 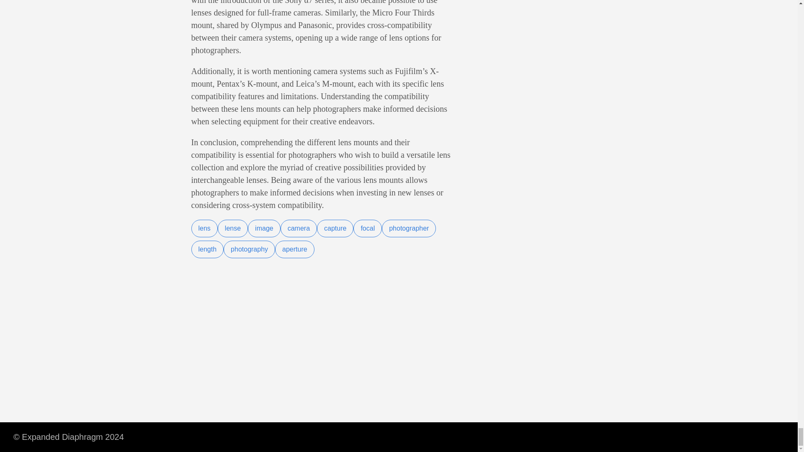 What do you see at coordinates (409, 229) in the screenshot?
I see `photographer` at bounding box center [409, 229].